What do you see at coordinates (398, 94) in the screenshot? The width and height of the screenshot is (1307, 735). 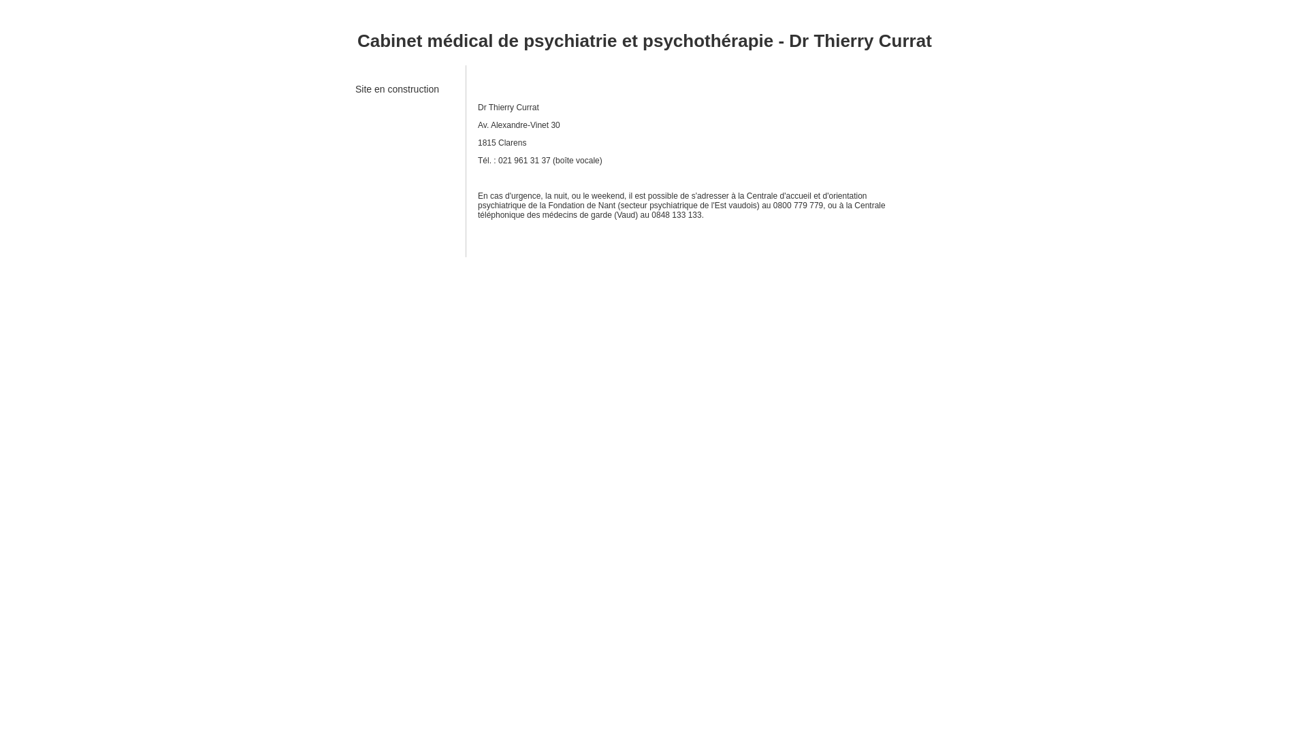 I see `Site en construction` at bounding box center [398, 94].